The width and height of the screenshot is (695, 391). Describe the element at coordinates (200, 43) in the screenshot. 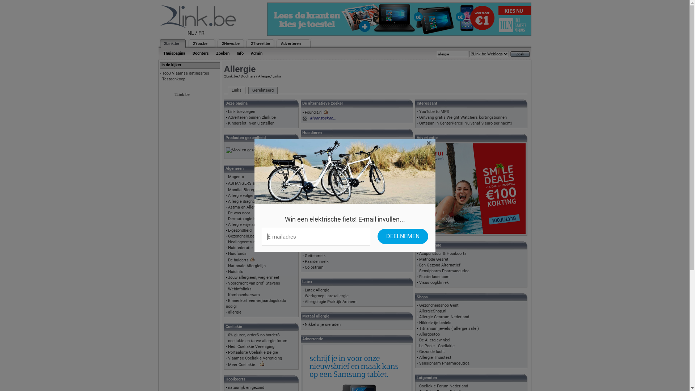

I see `2You.be` at that location.